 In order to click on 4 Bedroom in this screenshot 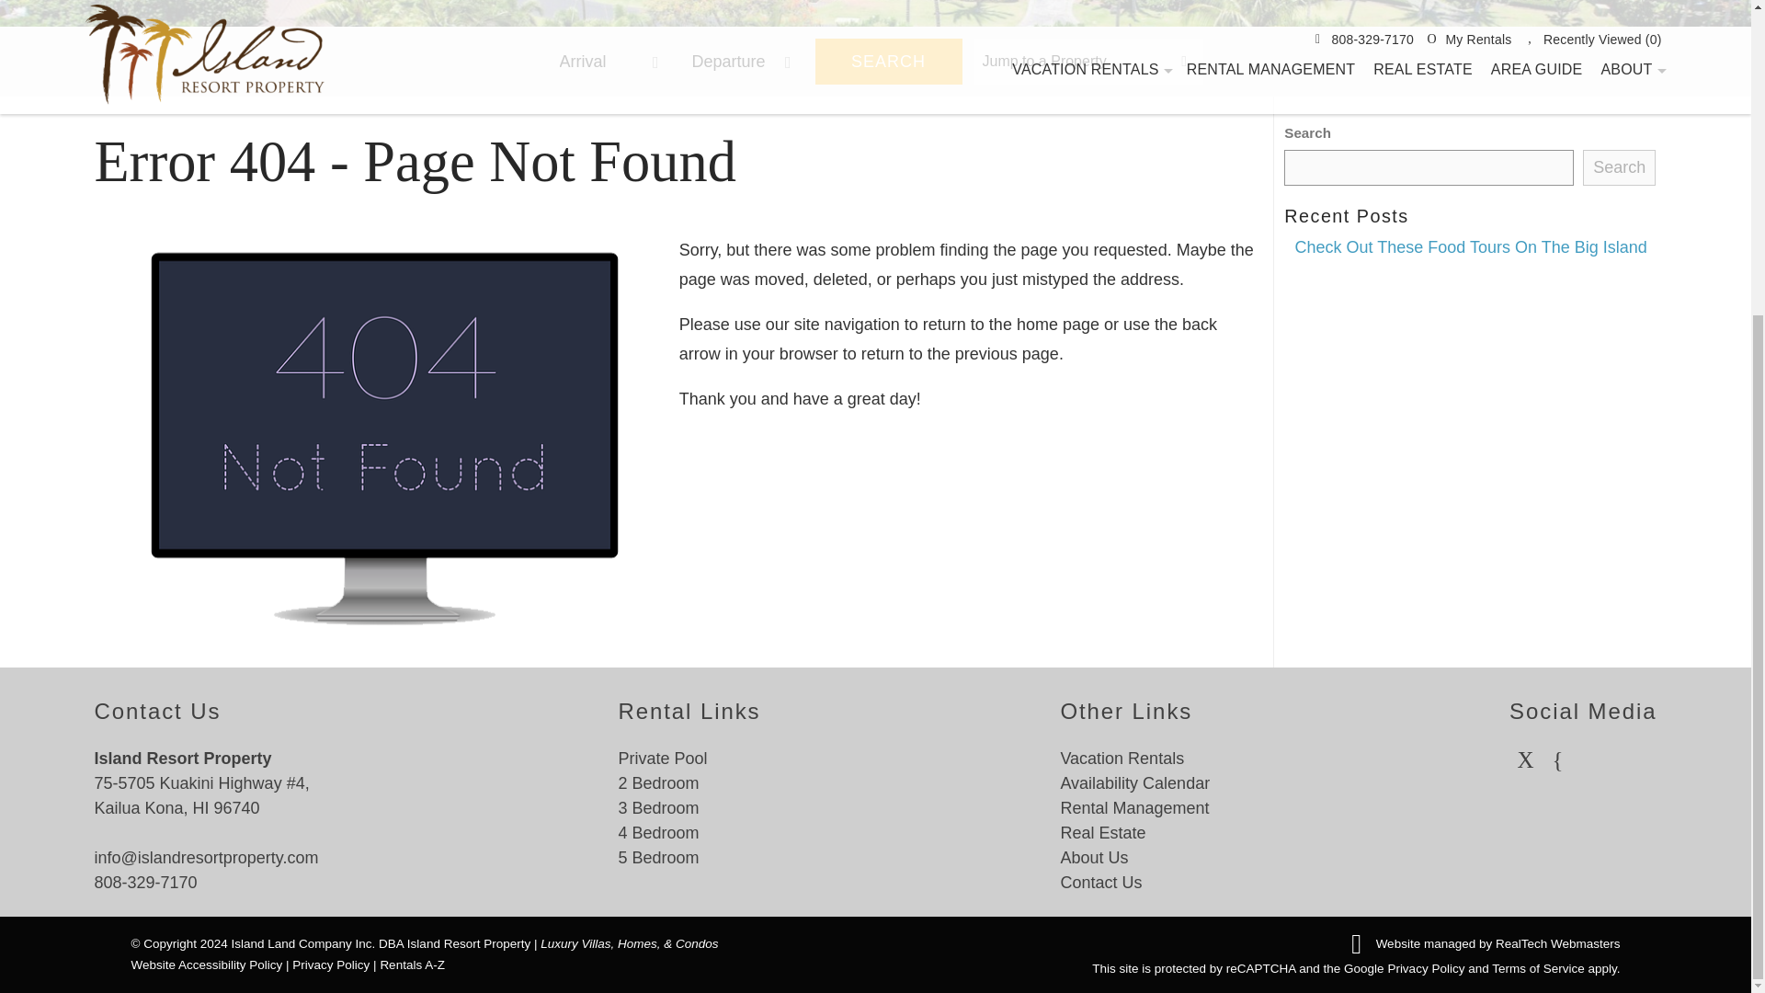, I will do `click(658, 833)`.